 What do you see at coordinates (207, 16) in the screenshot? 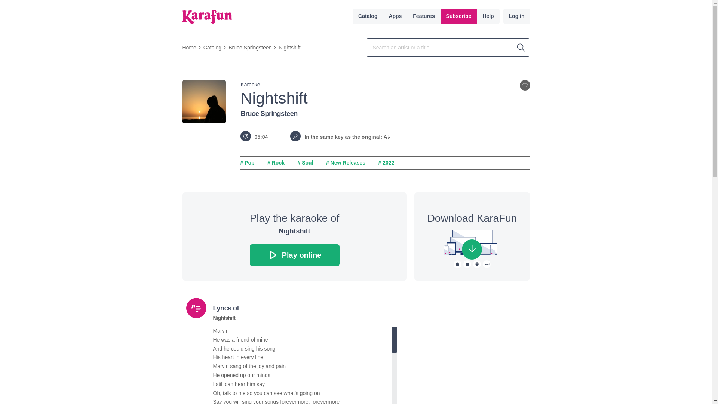
I see `Back to home page` at bounding box center [207, 16].